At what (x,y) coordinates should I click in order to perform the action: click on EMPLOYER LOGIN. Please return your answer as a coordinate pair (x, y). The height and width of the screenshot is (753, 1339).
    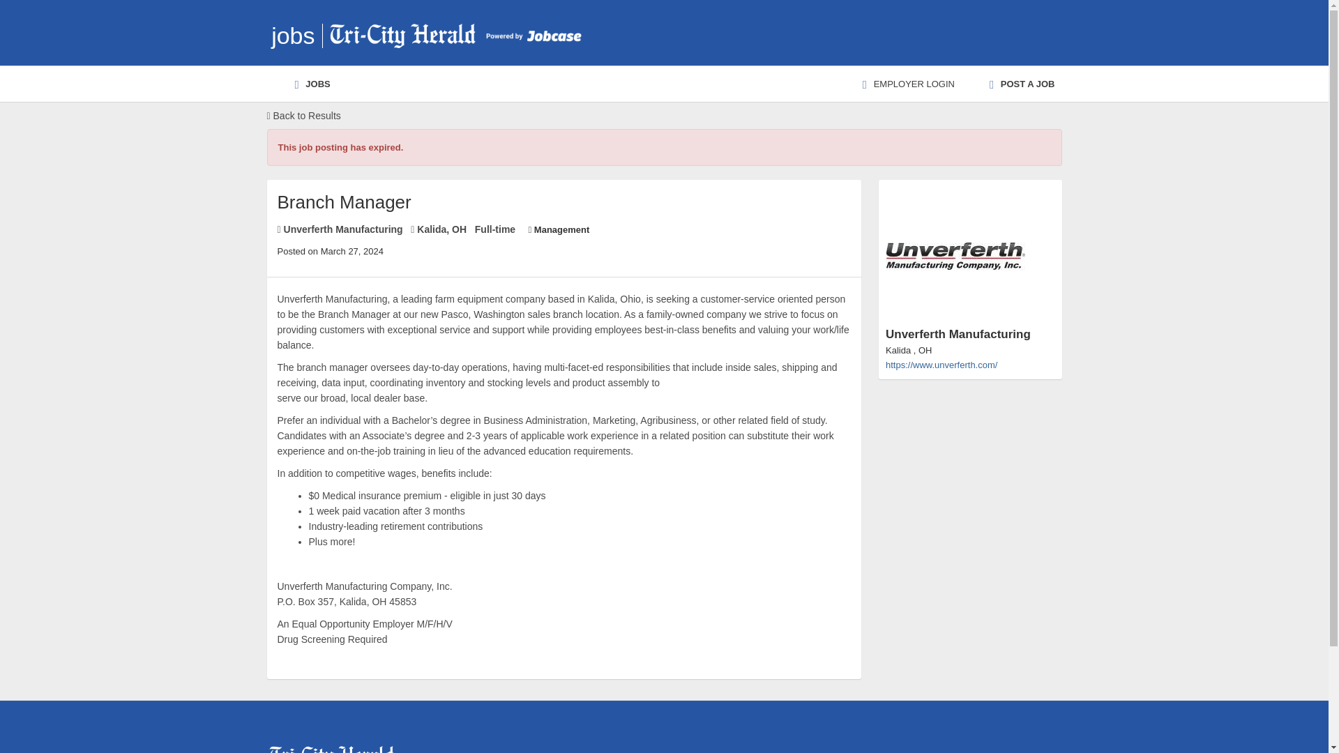
    Looking at the image, I should click on (909, 84).